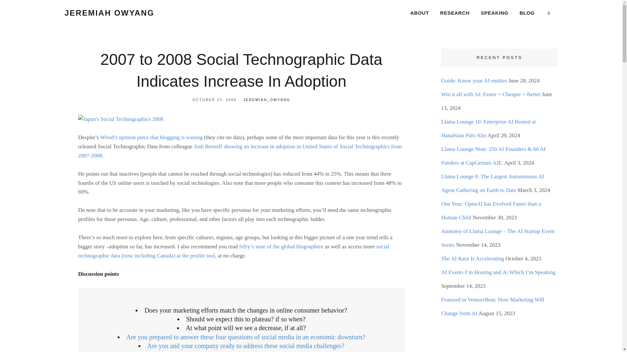 This screenshot has height=352, width=627. I want to click on SEARCH, so click(549, 13).